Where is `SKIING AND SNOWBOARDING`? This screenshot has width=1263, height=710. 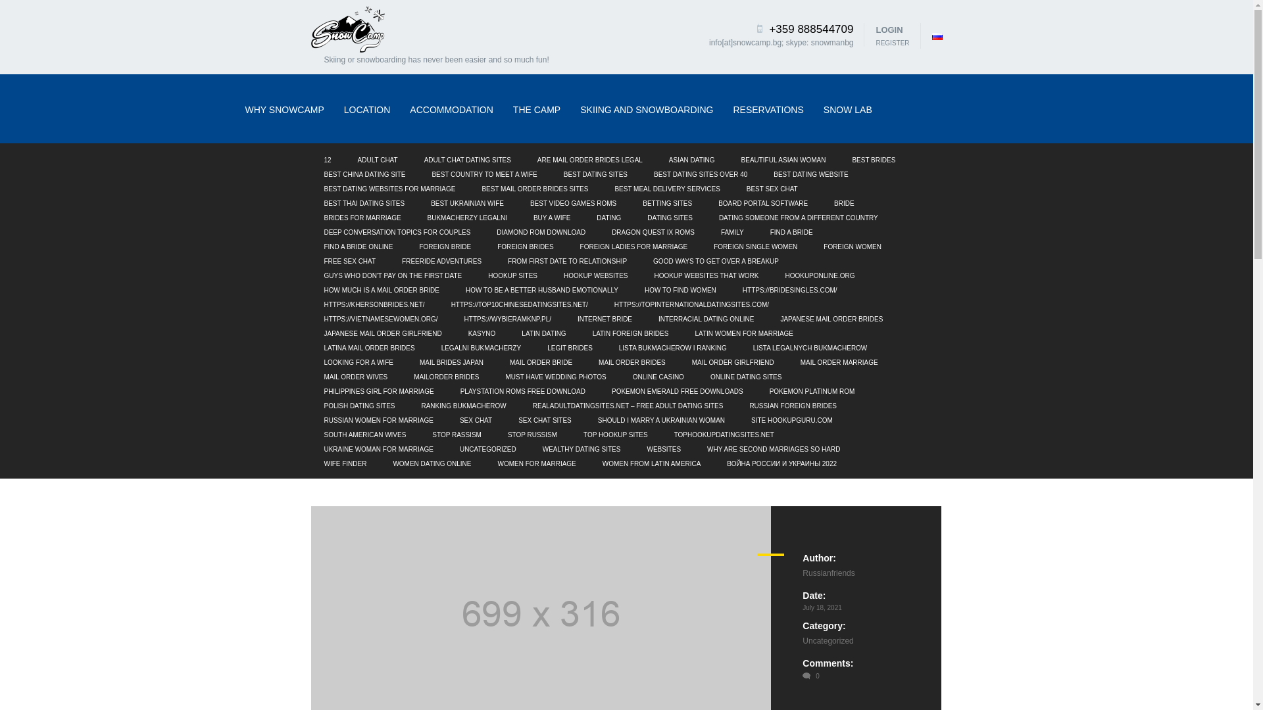 SKIING AND SNOWBOARDING is located at coordinates (646, 109).